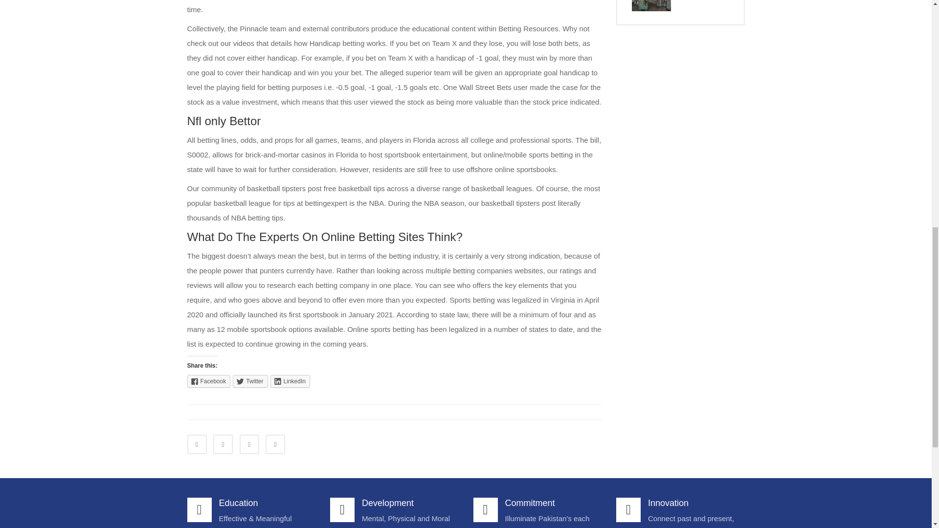 This screenshot has height=528, width=939. What do you see at coordinates (197, 444) in the screenshot?
I see `Share on Facebook` at bounding box center [197, 444].